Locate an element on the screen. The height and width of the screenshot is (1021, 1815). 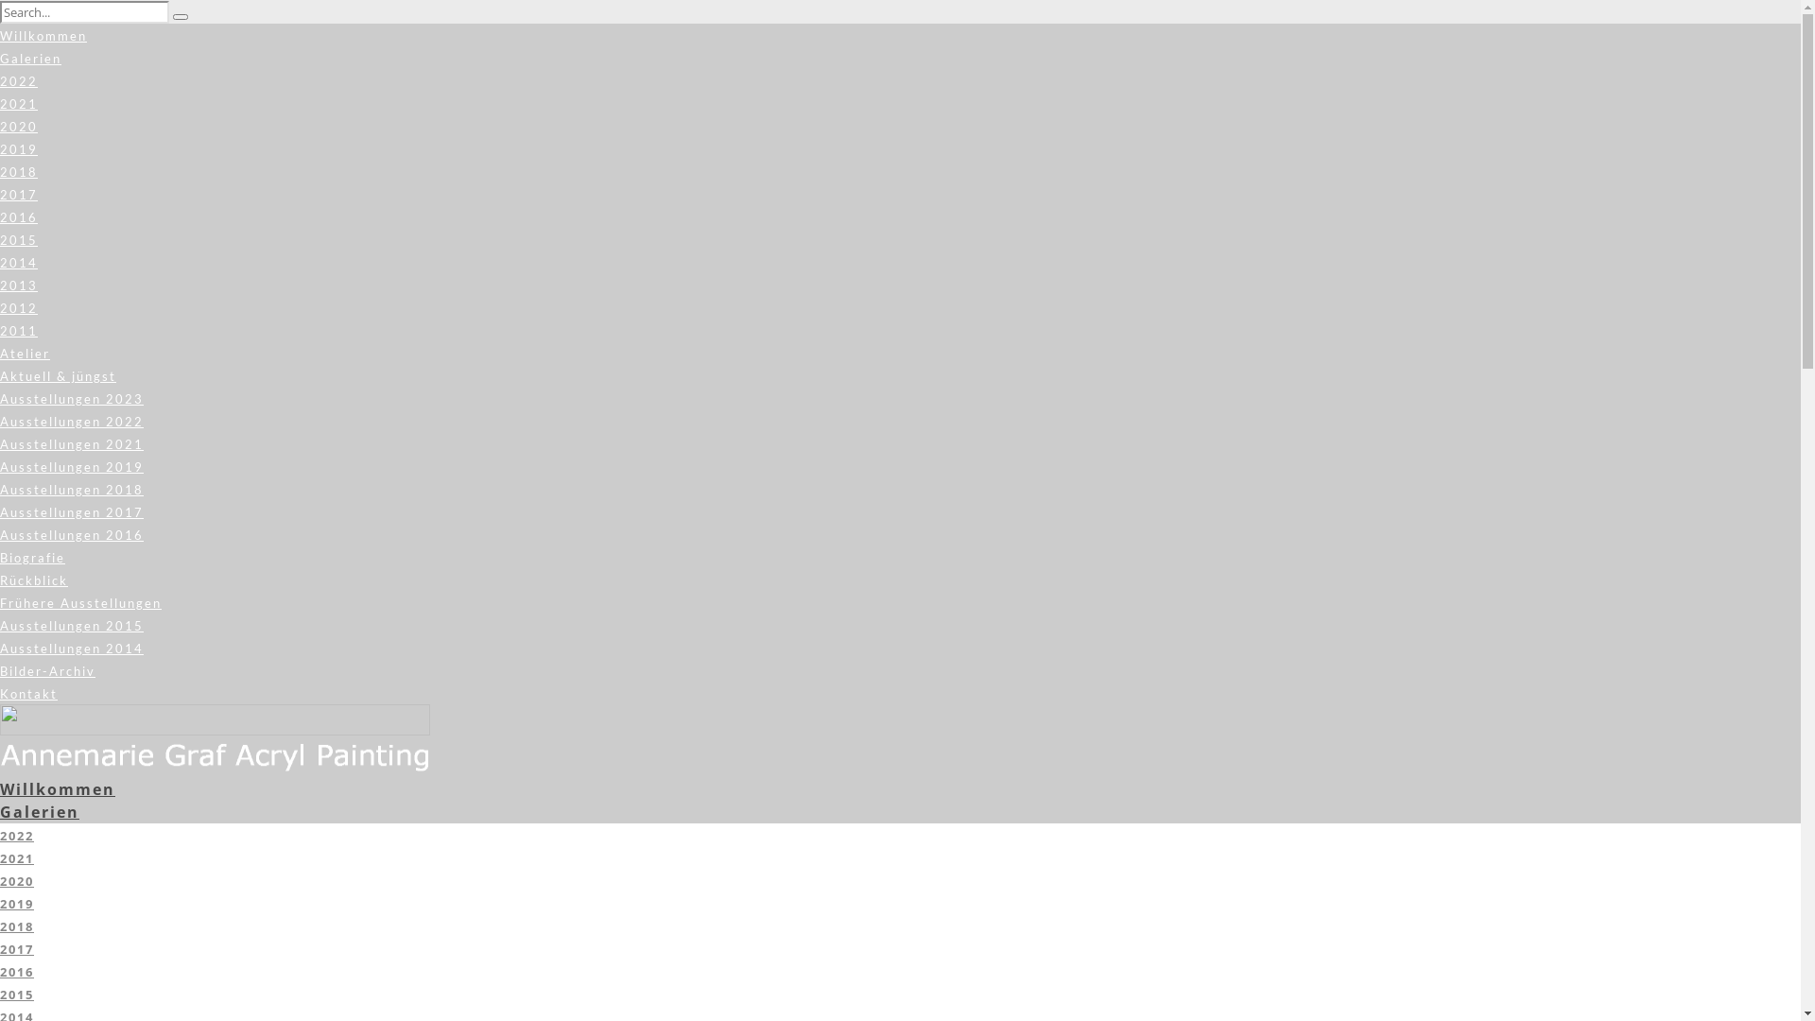
2021 is located at coordinates (17, 858).